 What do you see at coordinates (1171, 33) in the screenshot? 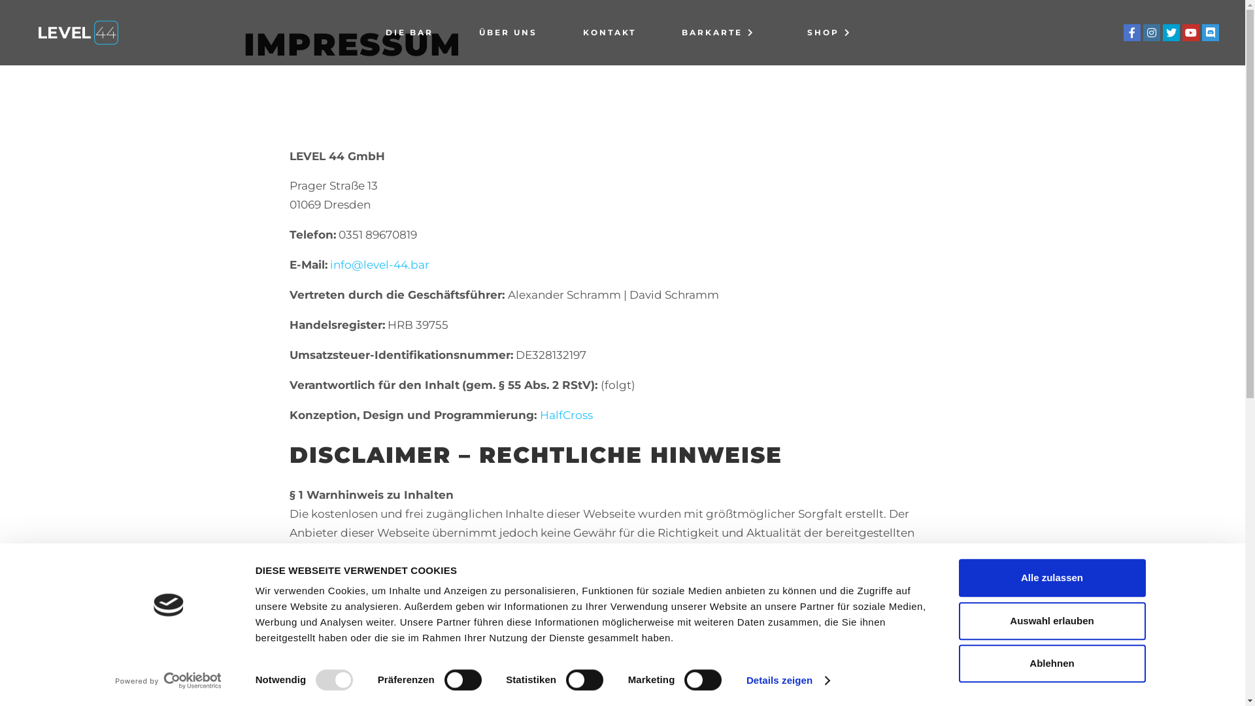
I see `Twitter` at bounding box center [1171, 33].